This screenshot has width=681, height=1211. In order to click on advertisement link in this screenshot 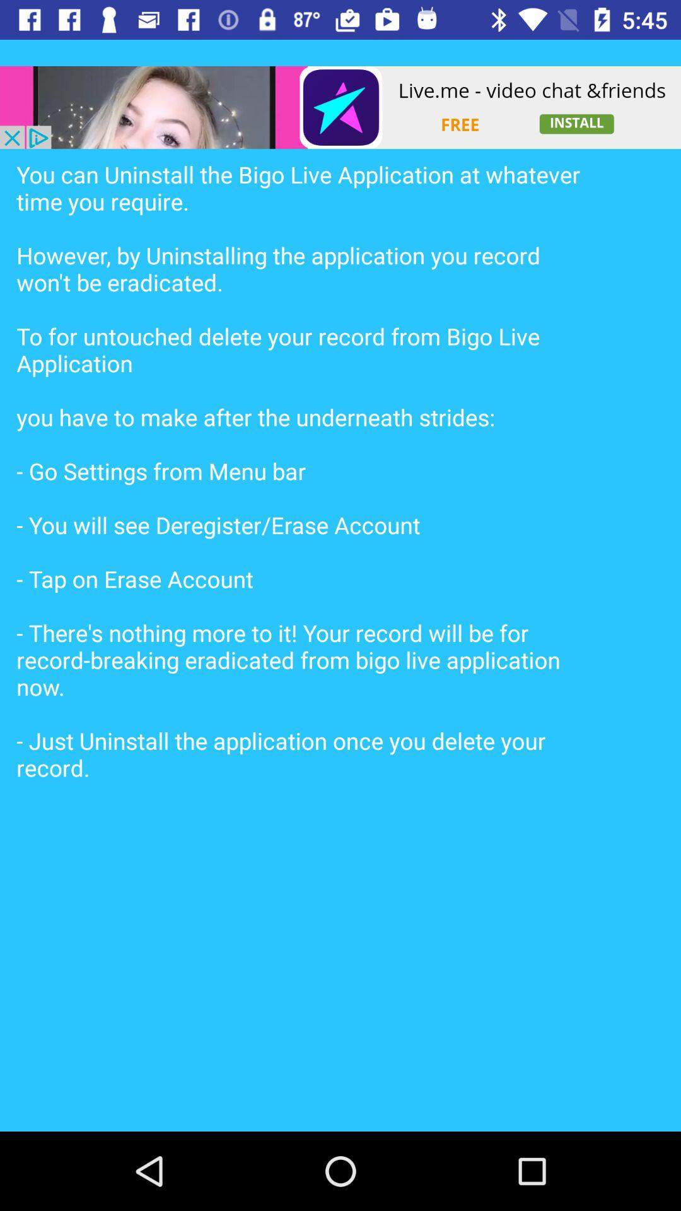, I will do `click(340, 107)`.